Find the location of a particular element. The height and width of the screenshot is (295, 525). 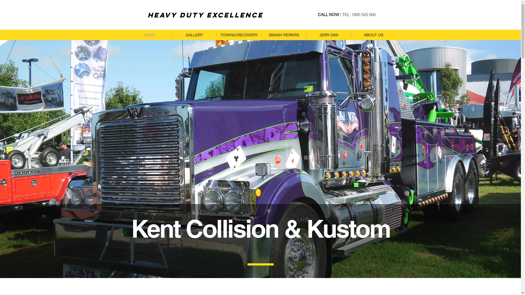

Heavy Duty Excellence is located at coordinates (206, 15).